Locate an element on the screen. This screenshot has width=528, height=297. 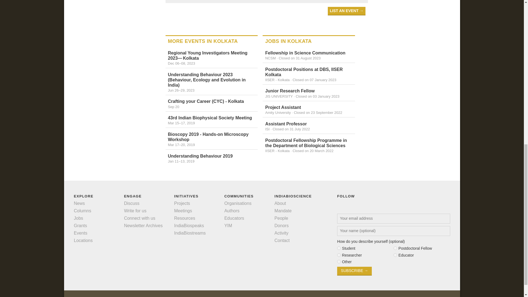
7 January 2023 is located at coordinates (314, 80).